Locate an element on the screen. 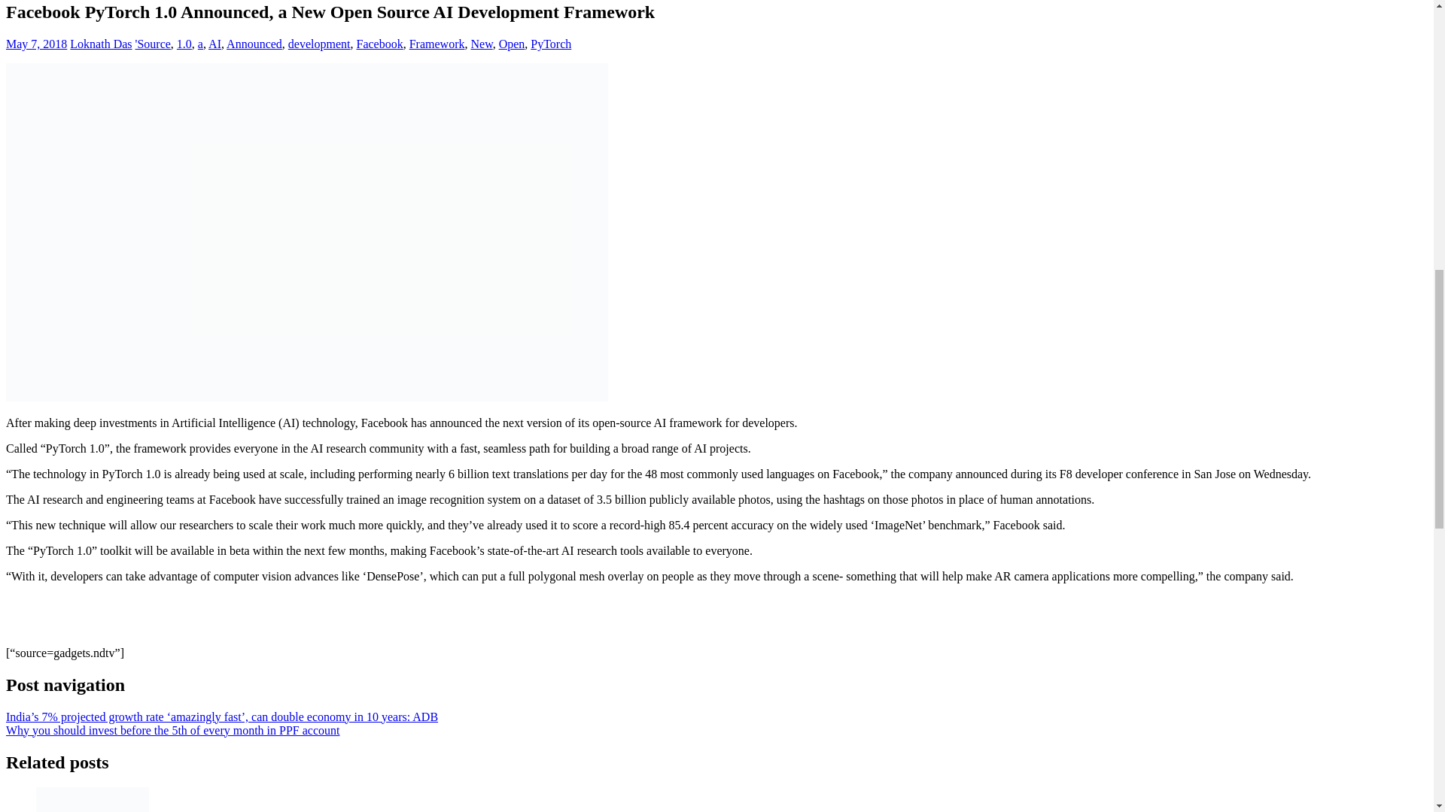 Image resolution: width=1445 pixels, height=812 pixels. 'Source is located at coordinates (153, 44).